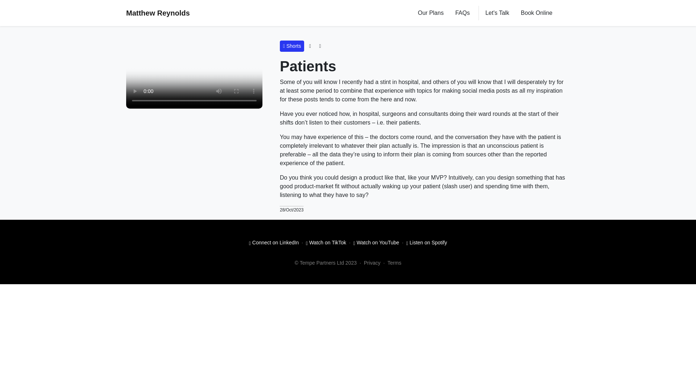 The height and width of the screenshot is (391, 696). Describe the element at coordinates (463, 13) in the screenshot. I see `FAQs` at that location.